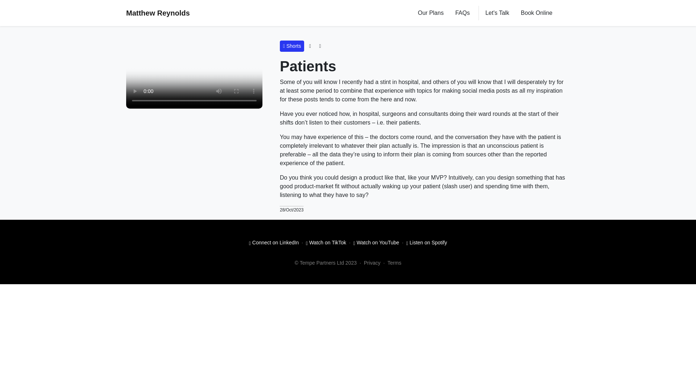 The height and width of the screenshot is (391, 696). Describe the element at coordinates (463, 13) in the screenshot. I see `FAQs` at that location.